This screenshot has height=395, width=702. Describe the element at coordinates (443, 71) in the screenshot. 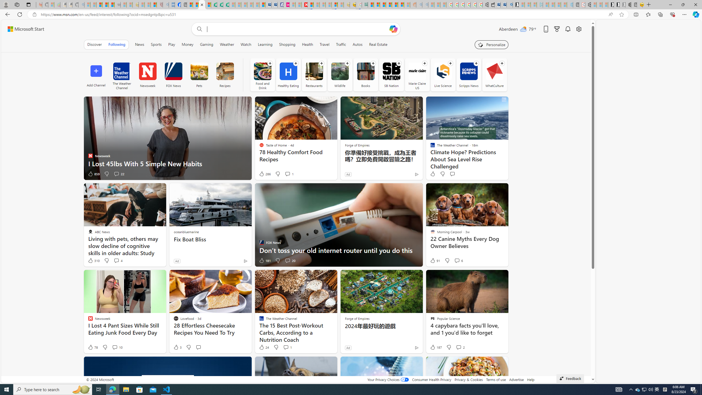

I see `Live Science` at that location.